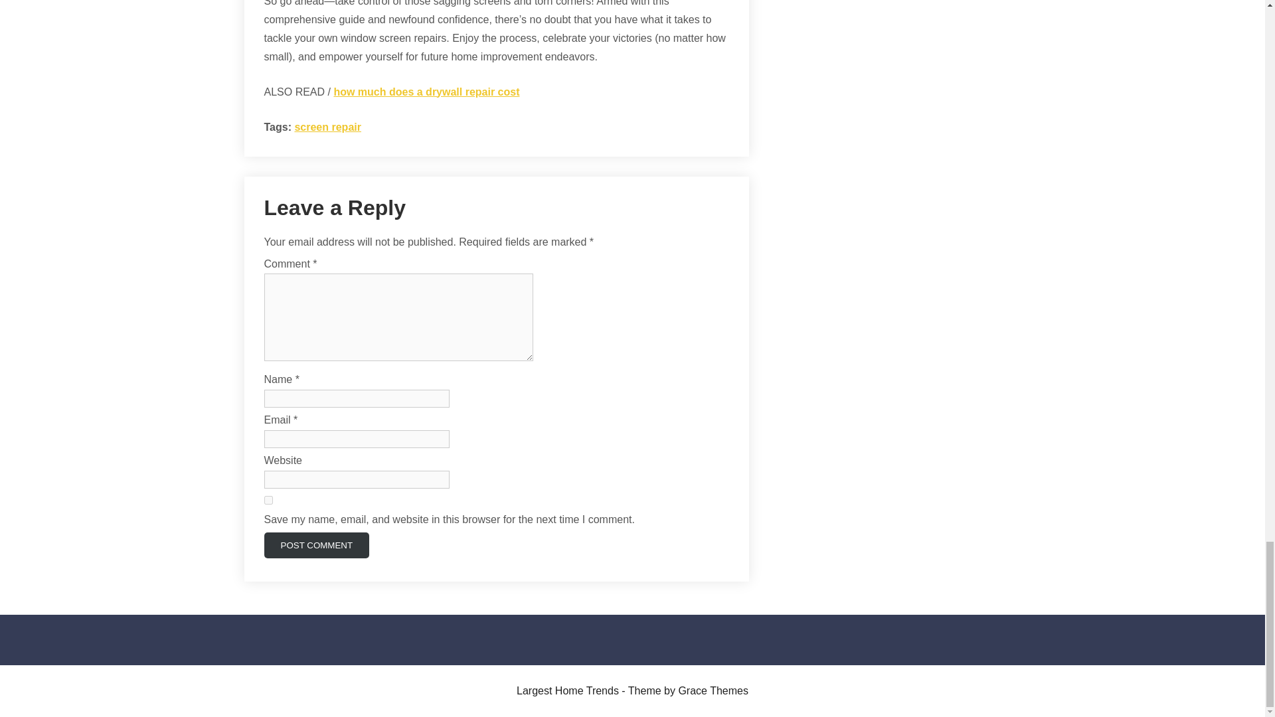 Image resolution: width=1275 pixels, height=717 pixels. Describe the element at coordinates (426, 92) in the screenshot. I see `how much does a drywall repair cost` at that location.